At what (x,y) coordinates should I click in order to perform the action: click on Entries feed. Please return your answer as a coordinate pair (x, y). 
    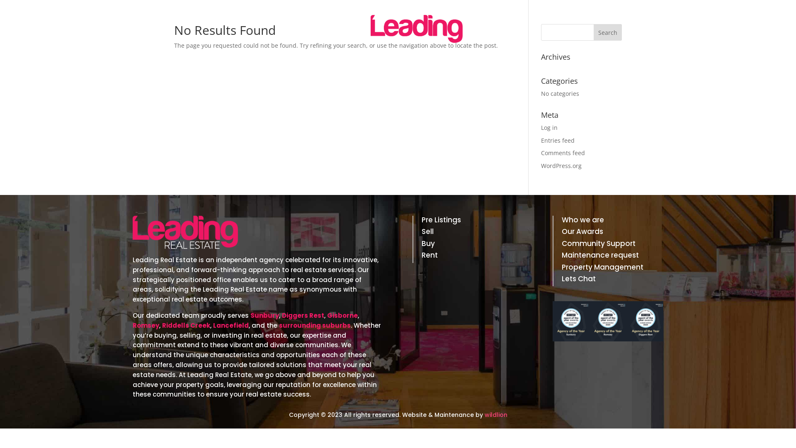
    Looking at the image, I should click on (558, 140).